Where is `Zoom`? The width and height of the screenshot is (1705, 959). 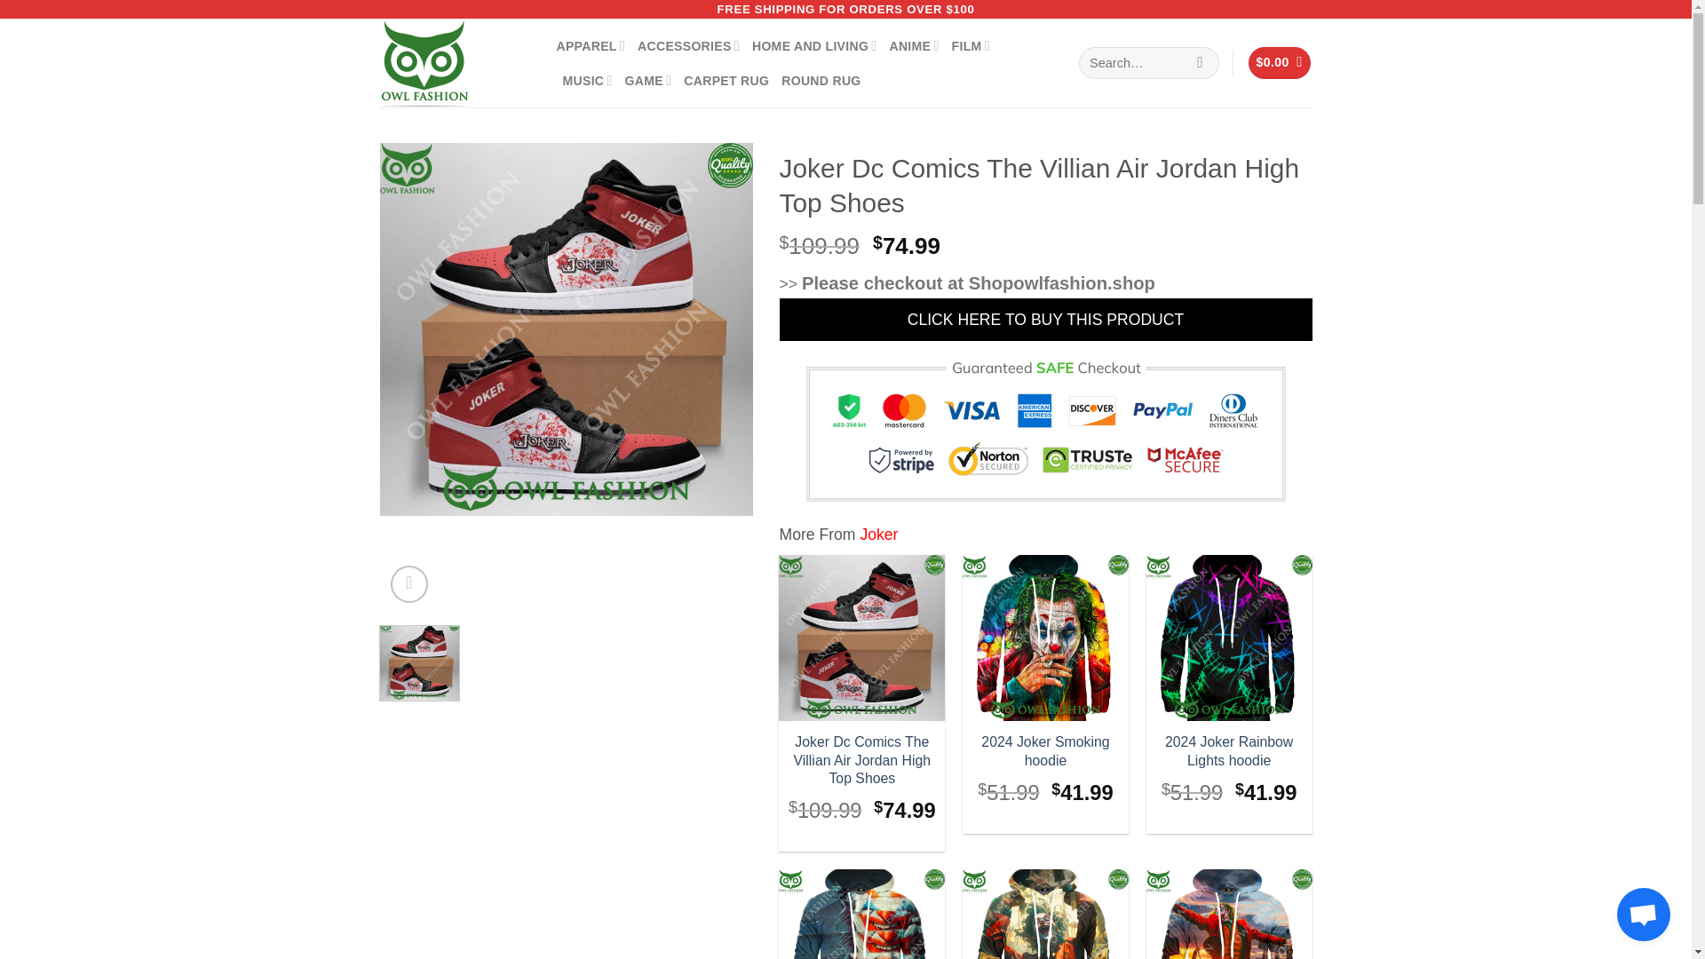
Zoom is located at coordinates (409, 584).